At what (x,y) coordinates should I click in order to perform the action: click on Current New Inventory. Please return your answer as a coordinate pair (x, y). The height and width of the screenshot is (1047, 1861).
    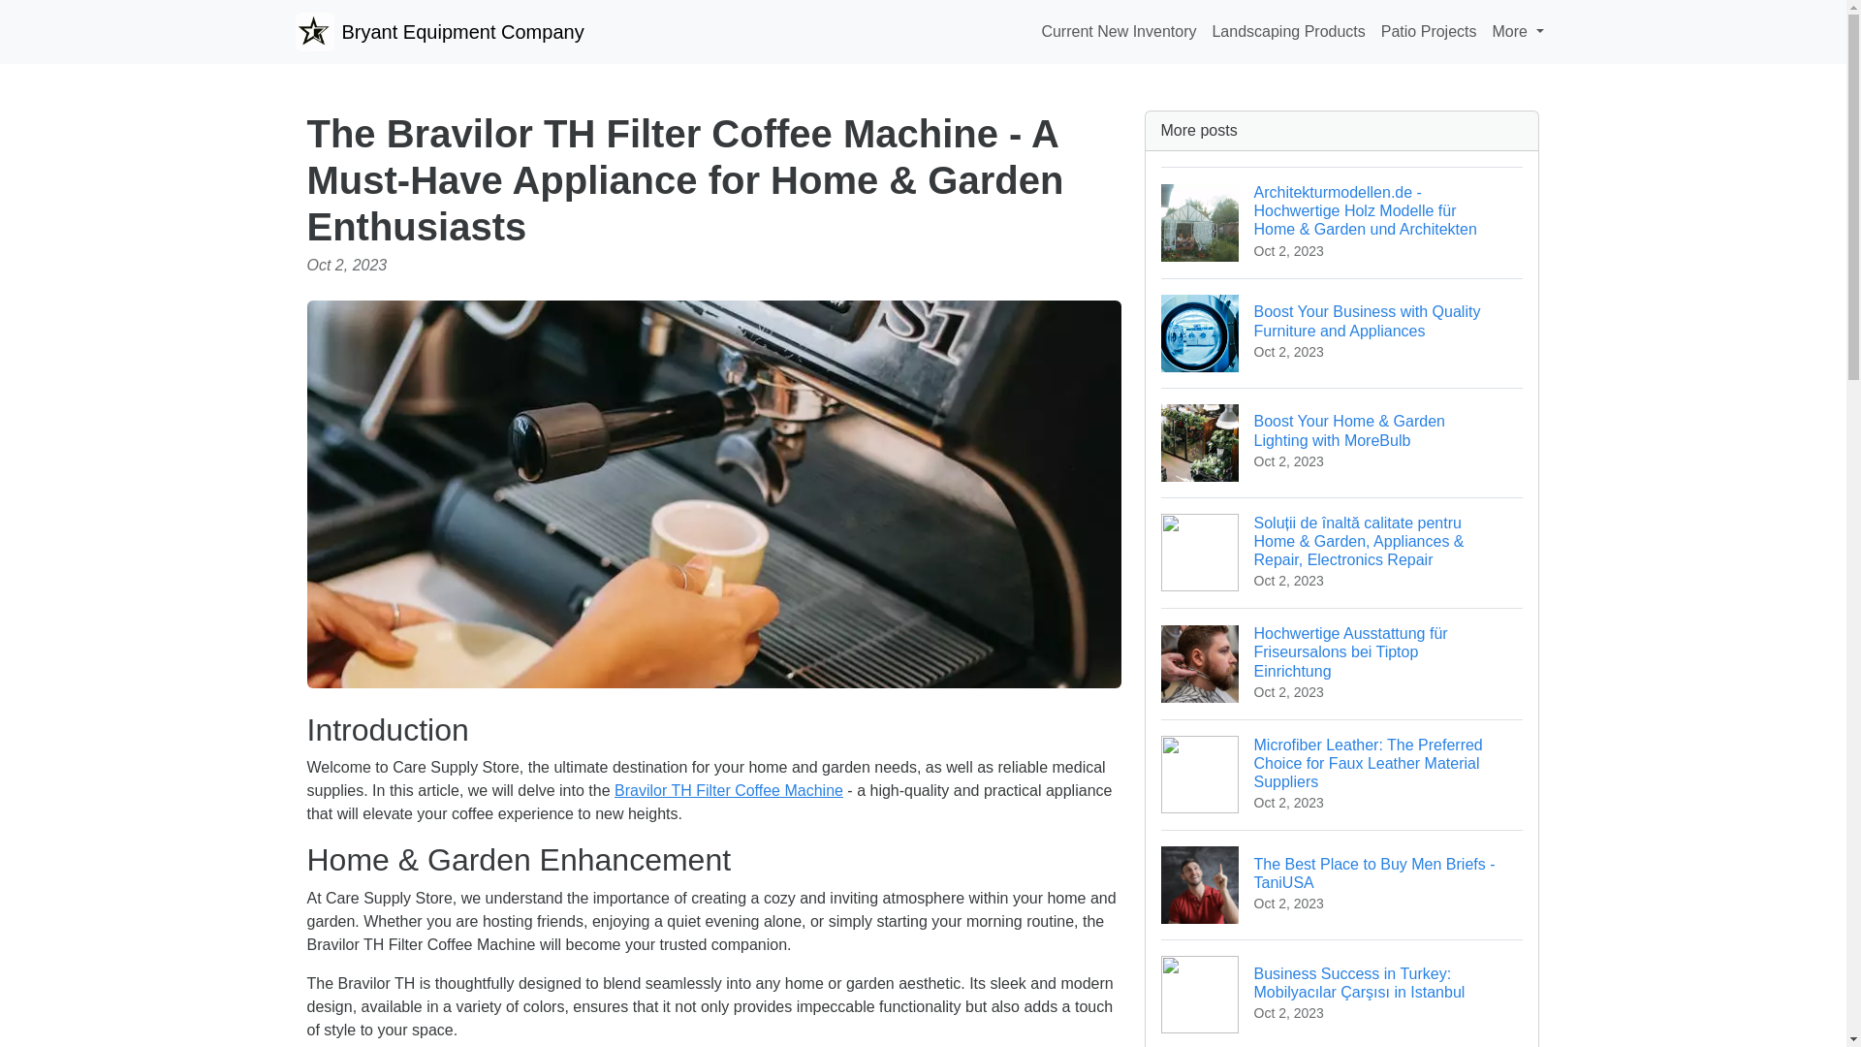
    Looking at the image, I should click on (1119, 31).